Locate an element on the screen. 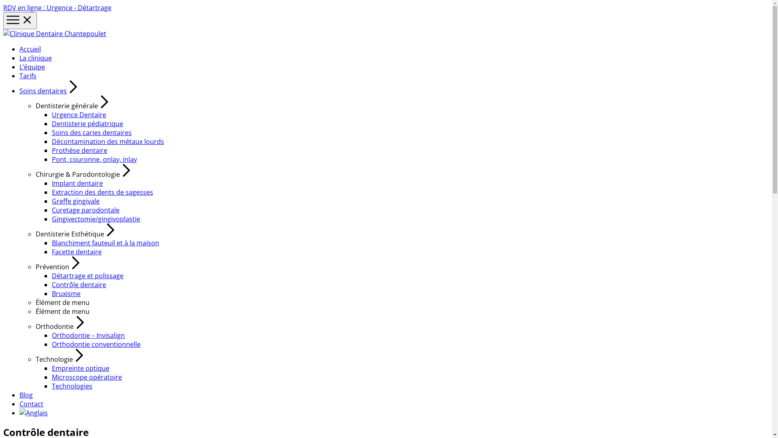  Soins des caries dentaires is located at coordinates (92, 133).